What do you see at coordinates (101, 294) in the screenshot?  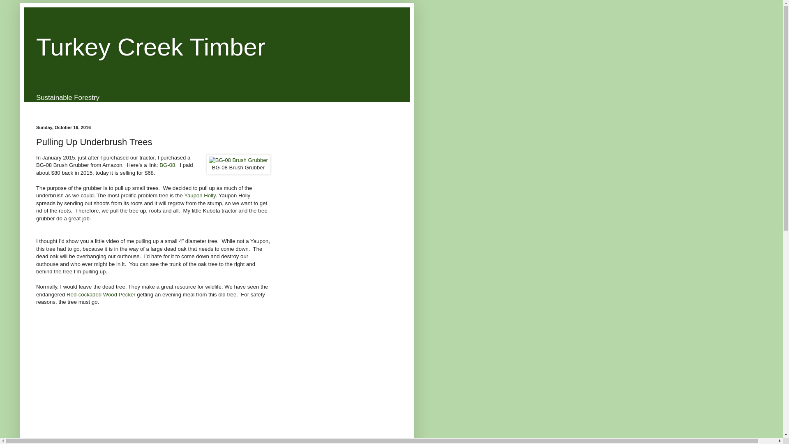 I see `Red-cockaded Wood Pecker` at bounding box center [101, 294].